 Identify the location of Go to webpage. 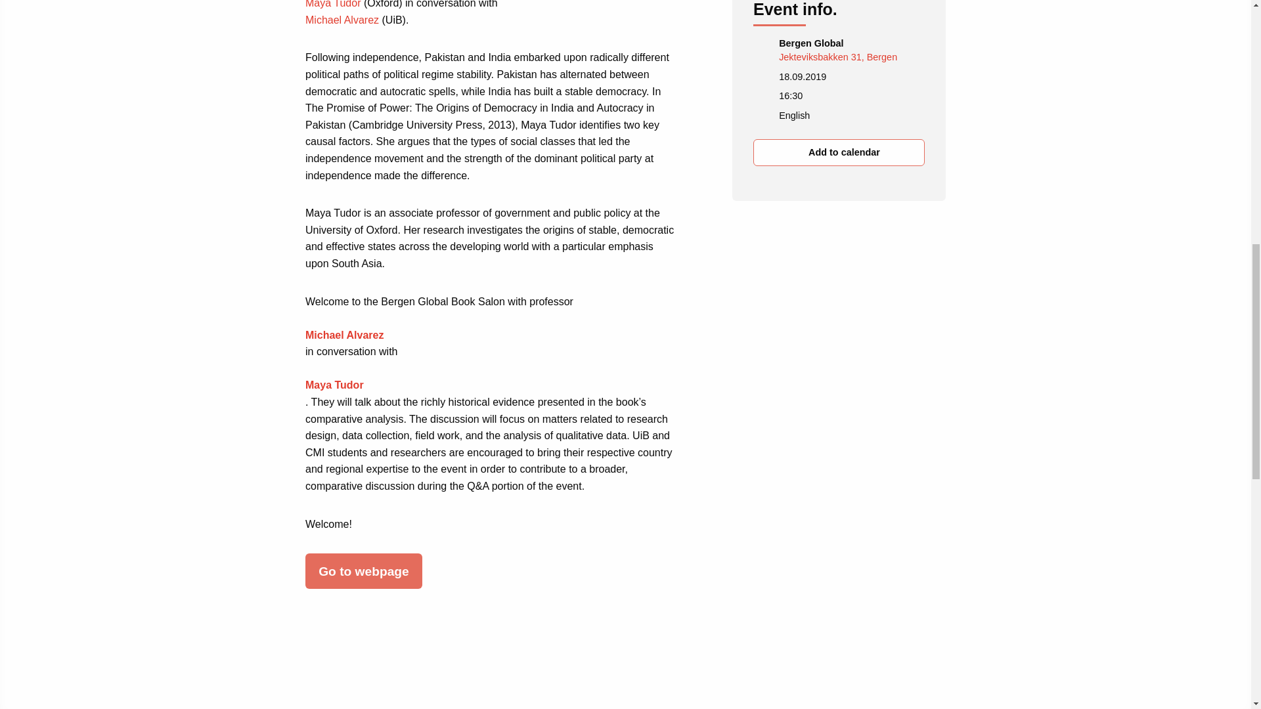
(364, 571).